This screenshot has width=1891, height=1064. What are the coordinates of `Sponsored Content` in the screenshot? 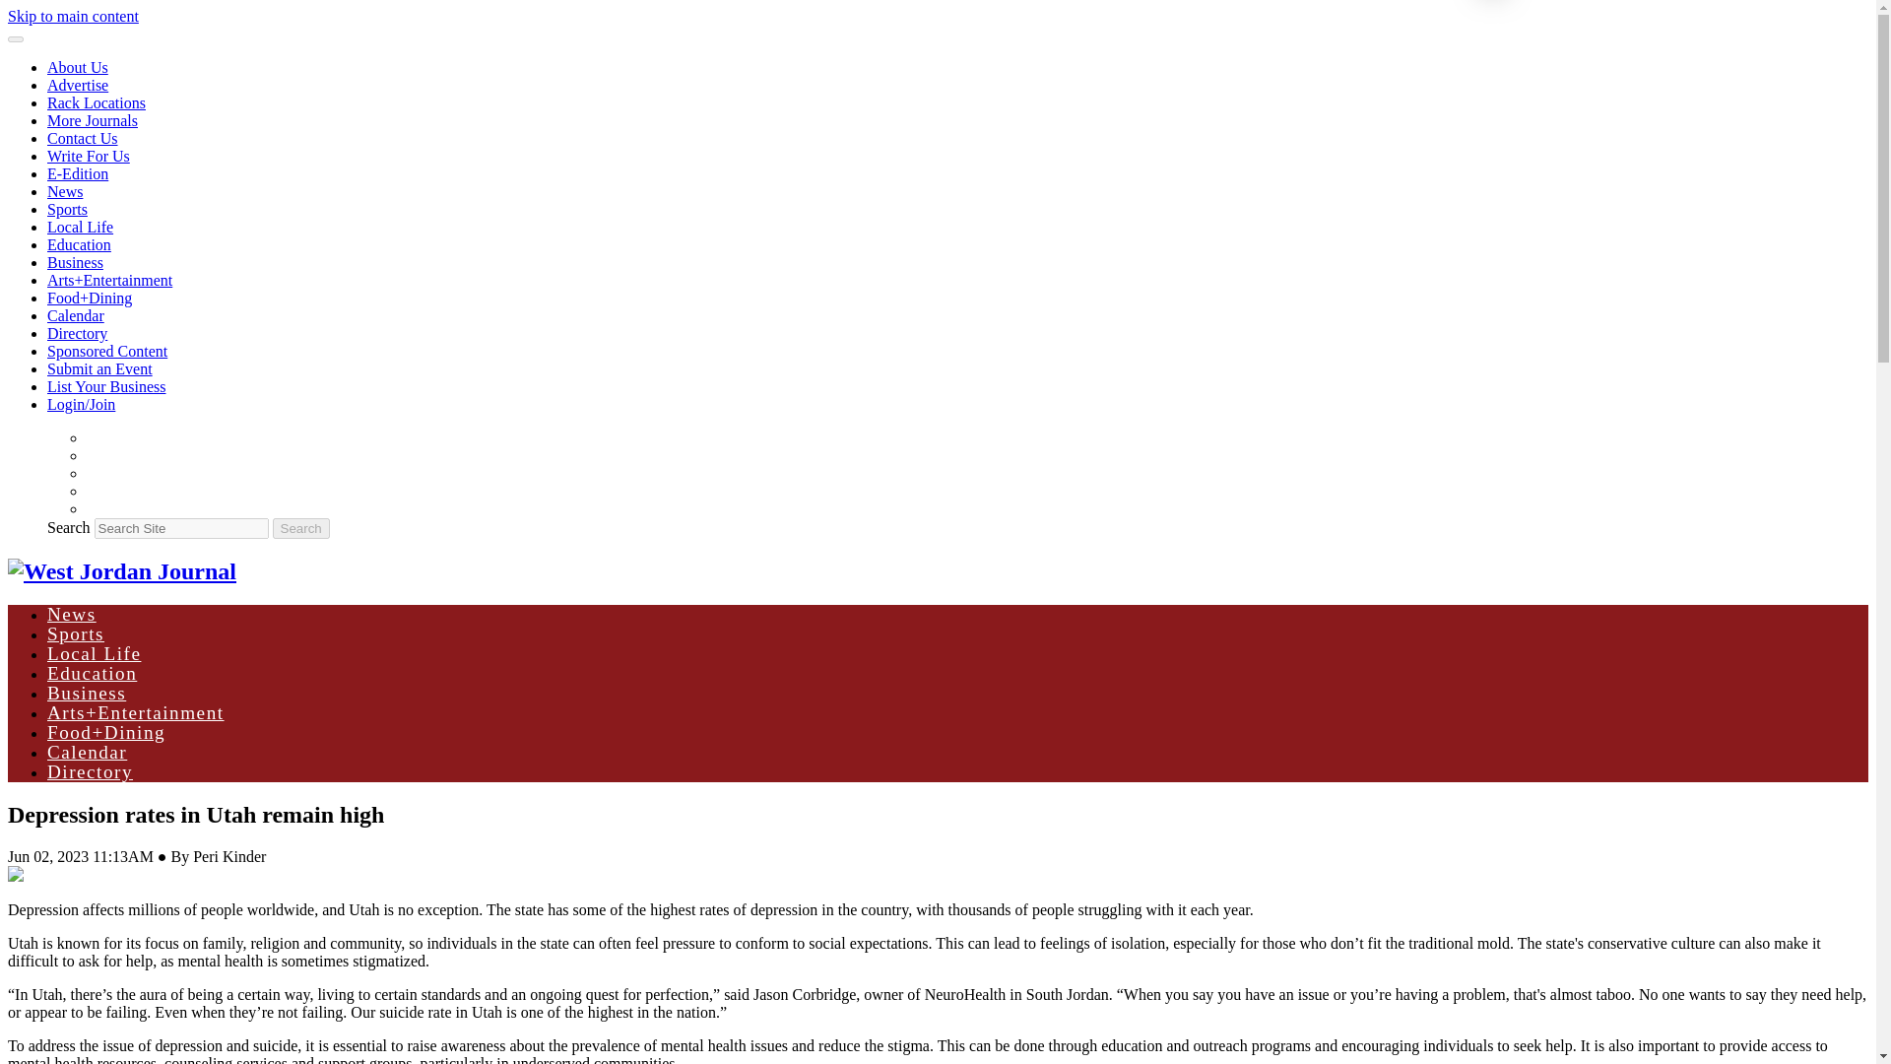 It's located at (107, 351).